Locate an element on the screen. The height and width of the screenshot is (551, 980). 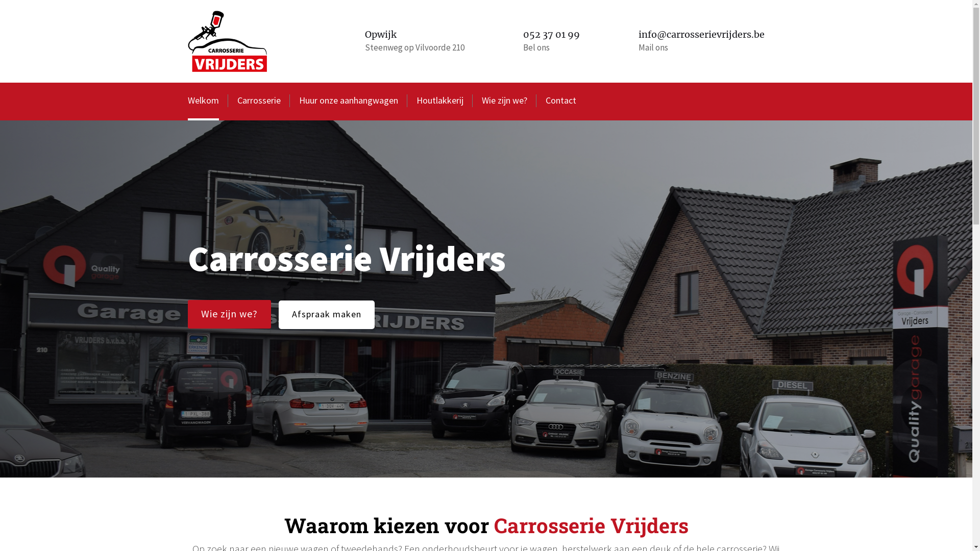
info@carrosserievrijders.be is located at coordinates (701, 35).